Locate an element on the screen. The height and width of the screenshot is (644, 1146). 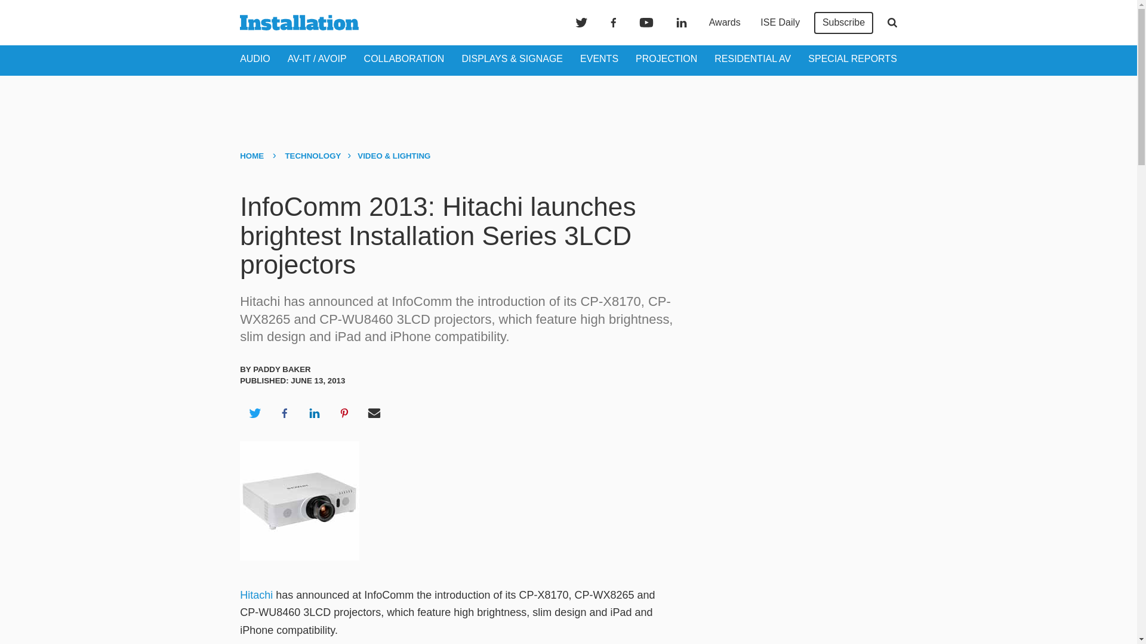
Share on Twitter is located at coordinates (254, 413).